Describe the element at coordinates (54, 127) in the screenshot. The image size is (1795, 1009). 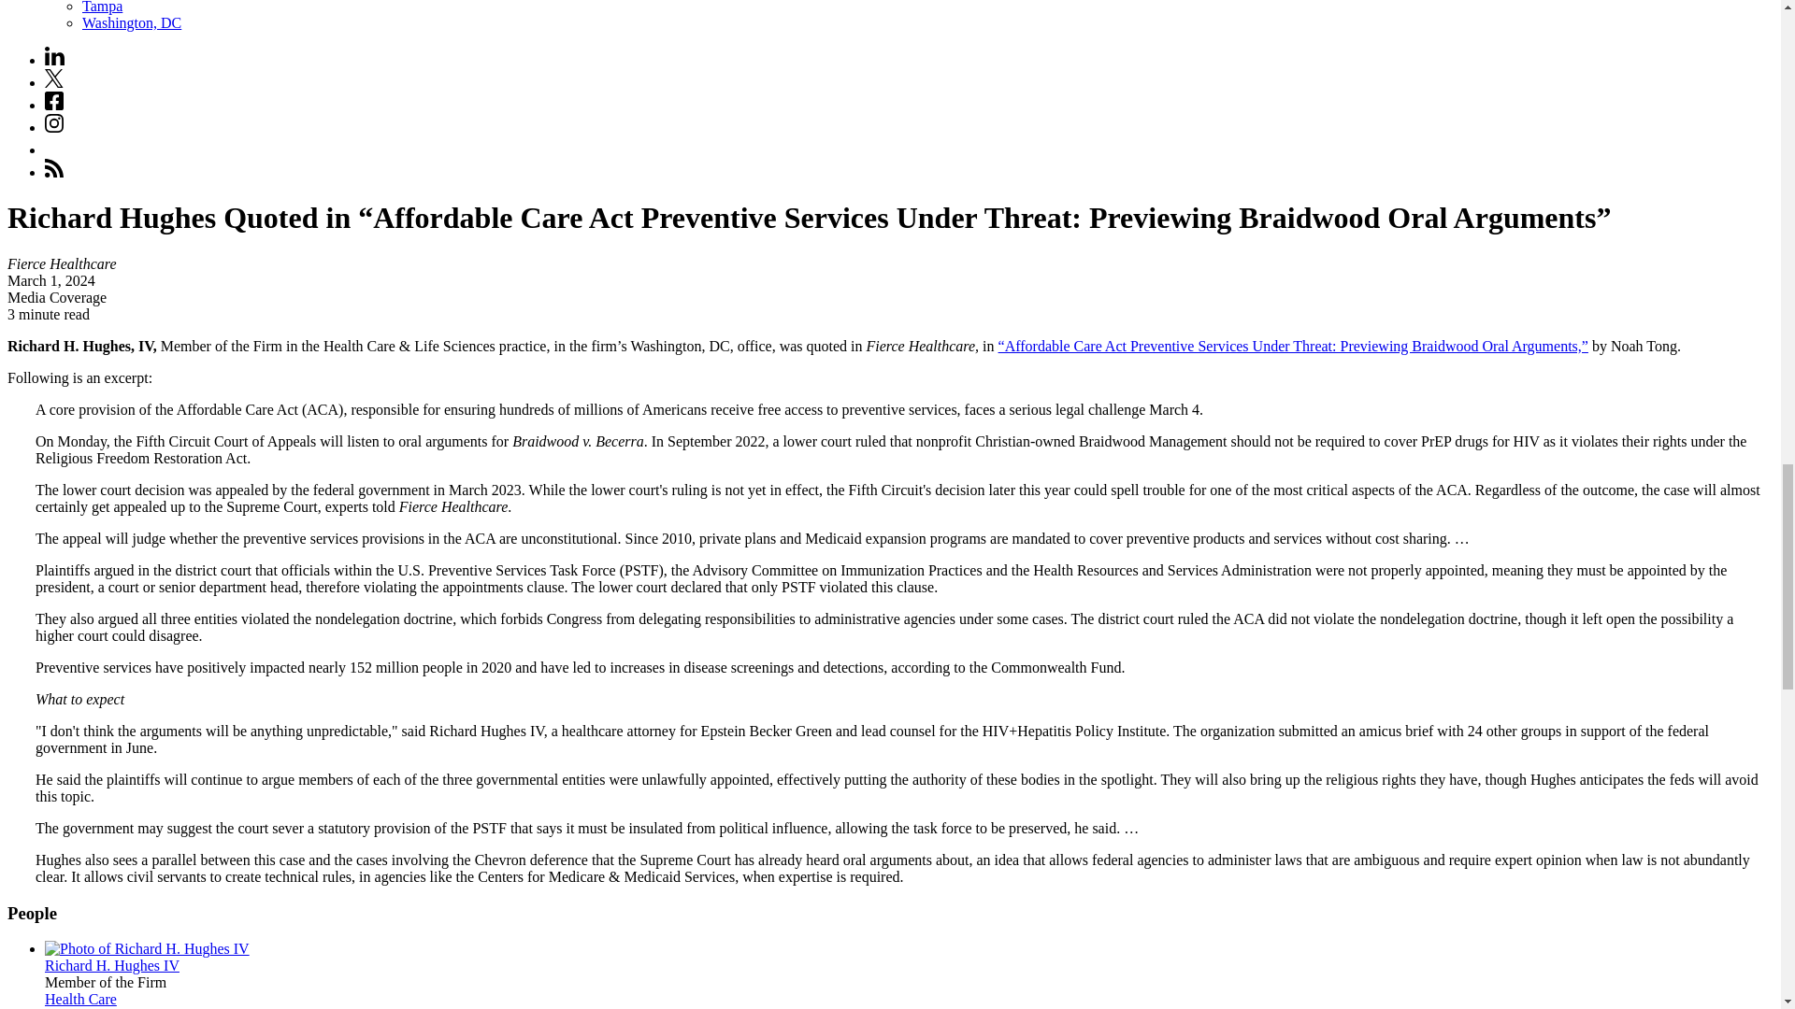
I see `Instagram` at that location.